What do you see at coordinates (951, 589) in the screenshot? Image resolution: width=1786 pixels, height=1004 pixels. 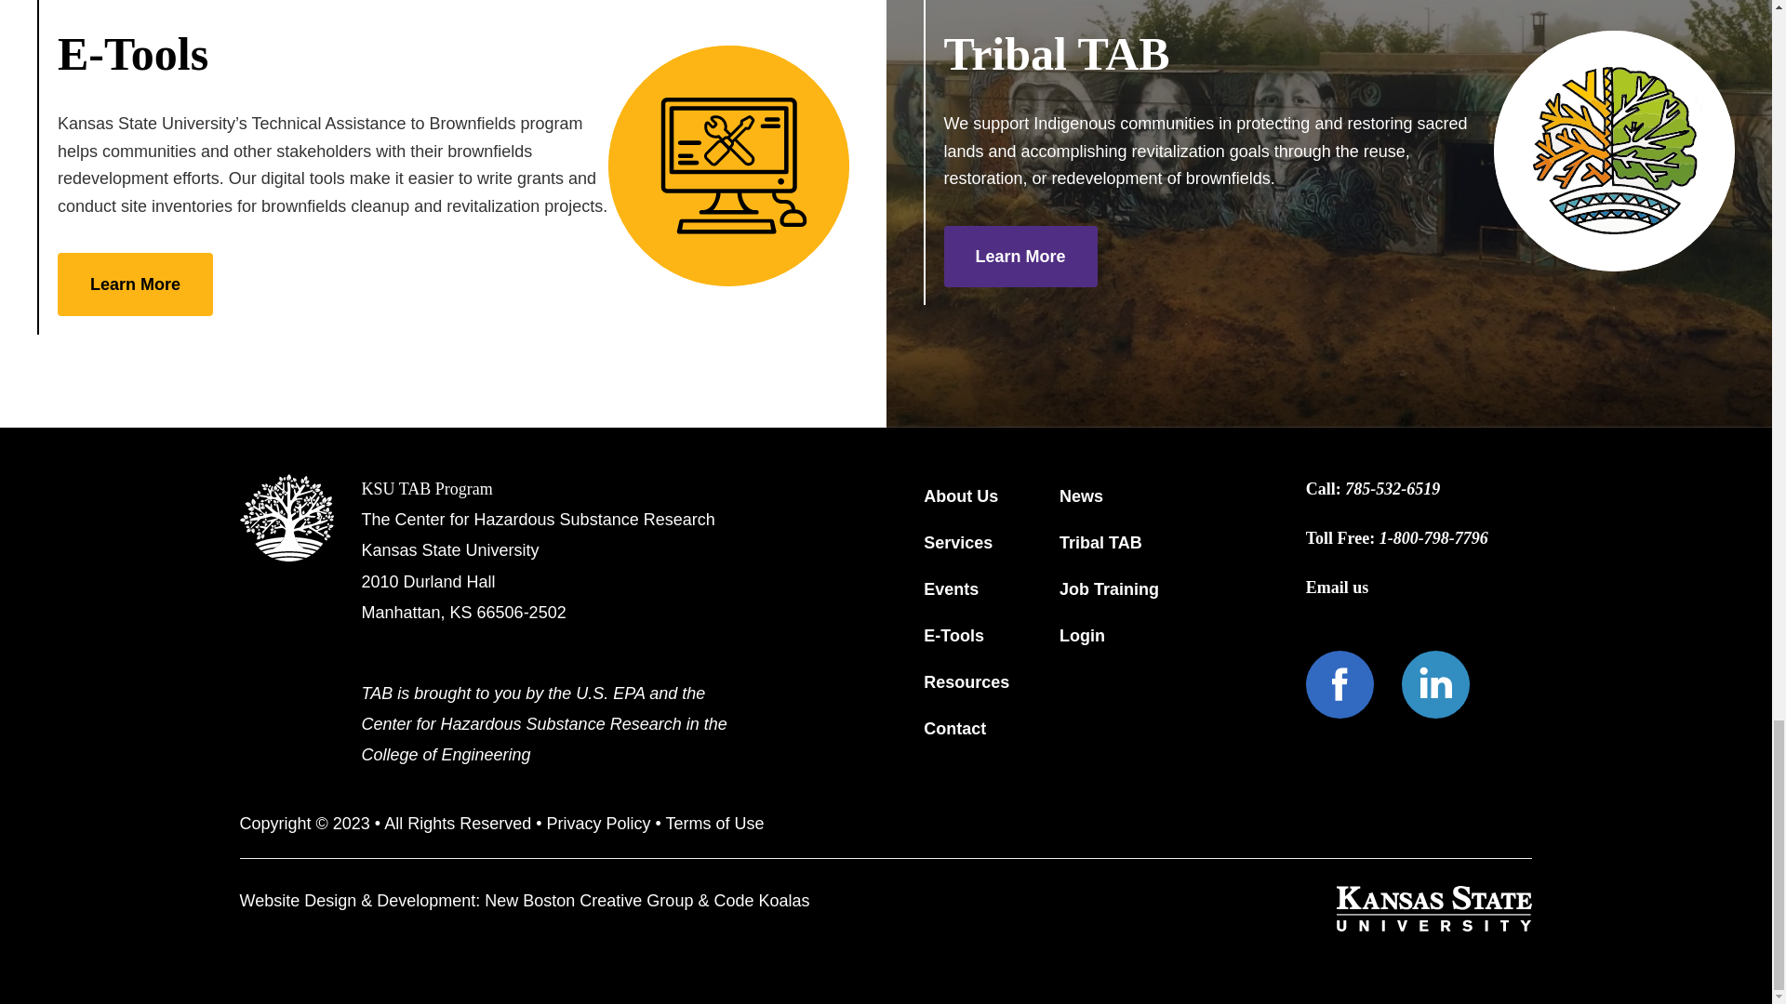 I see `Events` at bounding box center [951, 589].